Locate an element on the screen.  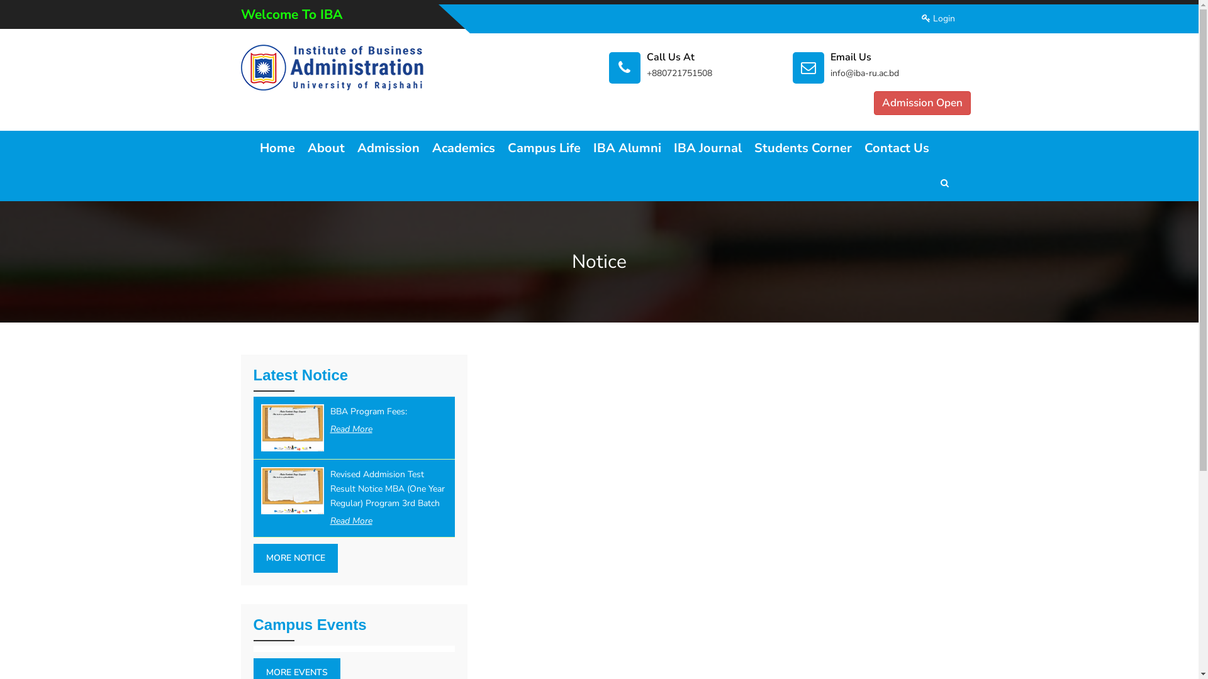
Login is located at coordinates (937, 19).